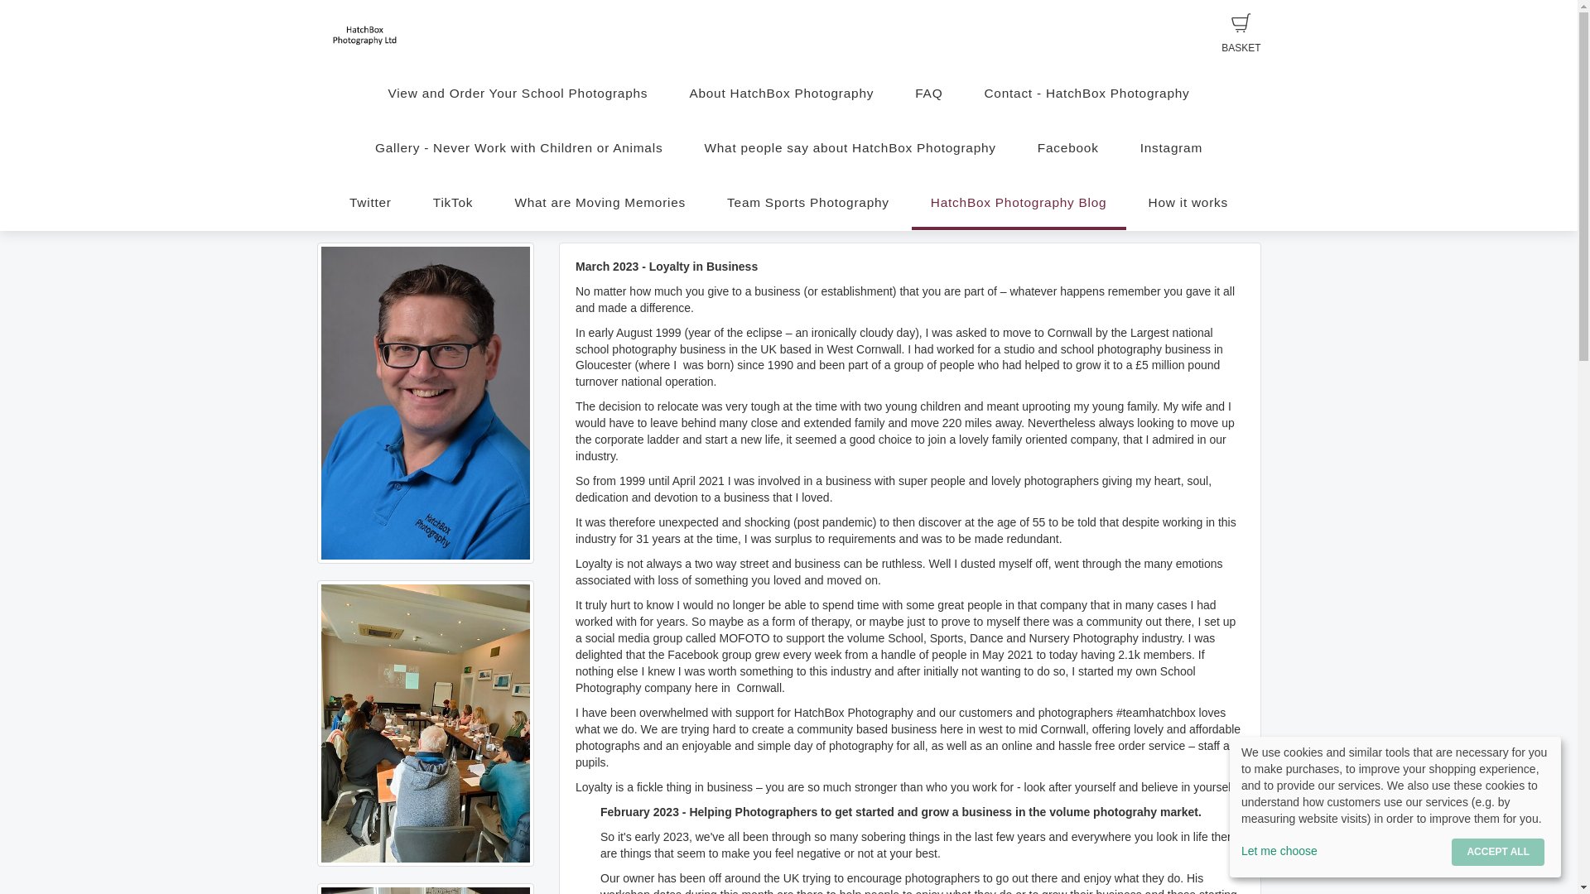  Describe the element at coordinates (453, 202) in the screenshot. I see `TikTok` at that location.